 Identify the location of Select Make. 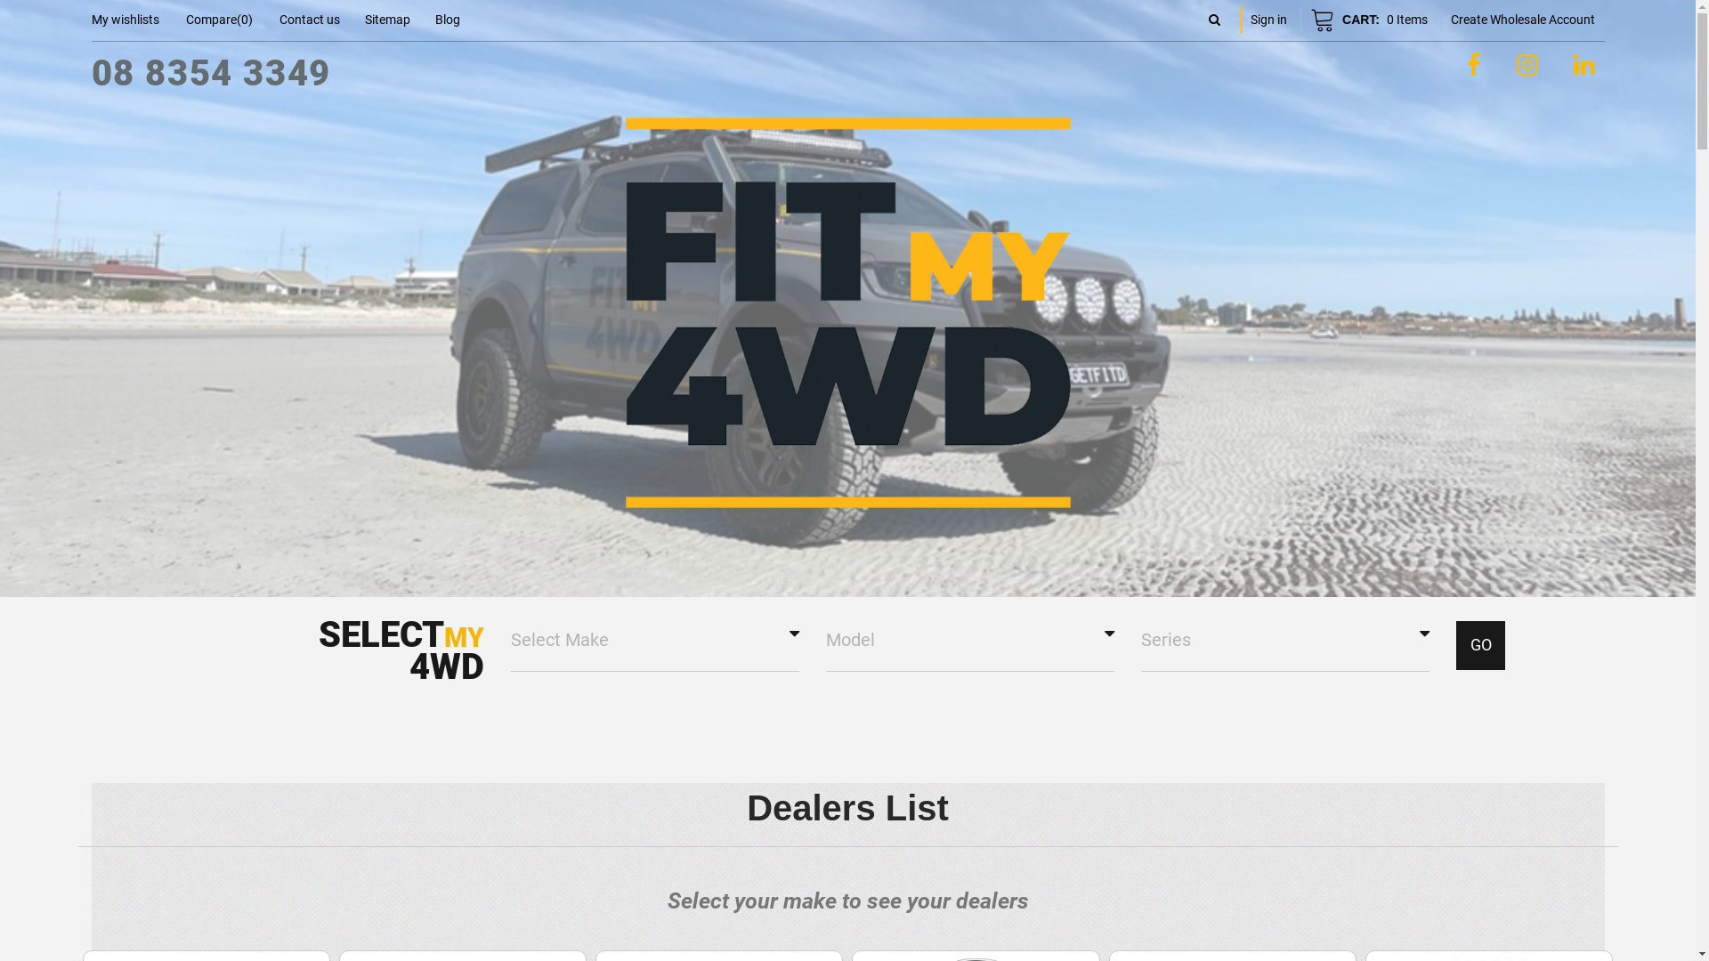
(655, 641).